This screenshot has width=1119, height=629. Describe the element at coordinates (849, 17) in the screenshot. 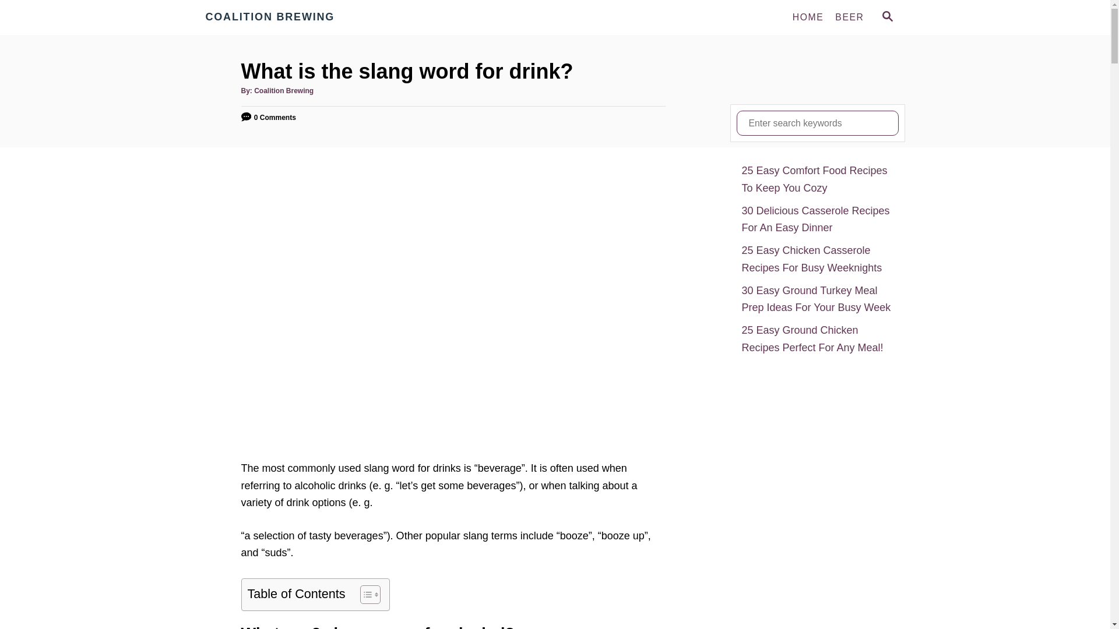

I see `BEER` at that location.